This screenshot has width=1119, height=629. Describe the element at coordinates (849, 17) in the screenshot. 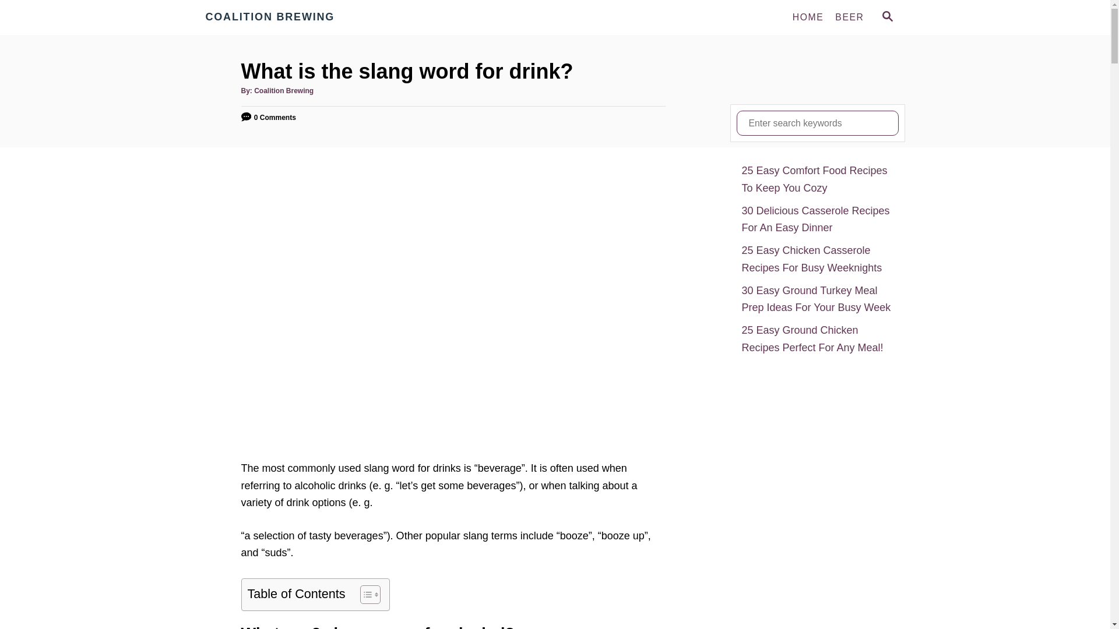

I see `BEER` at that location.